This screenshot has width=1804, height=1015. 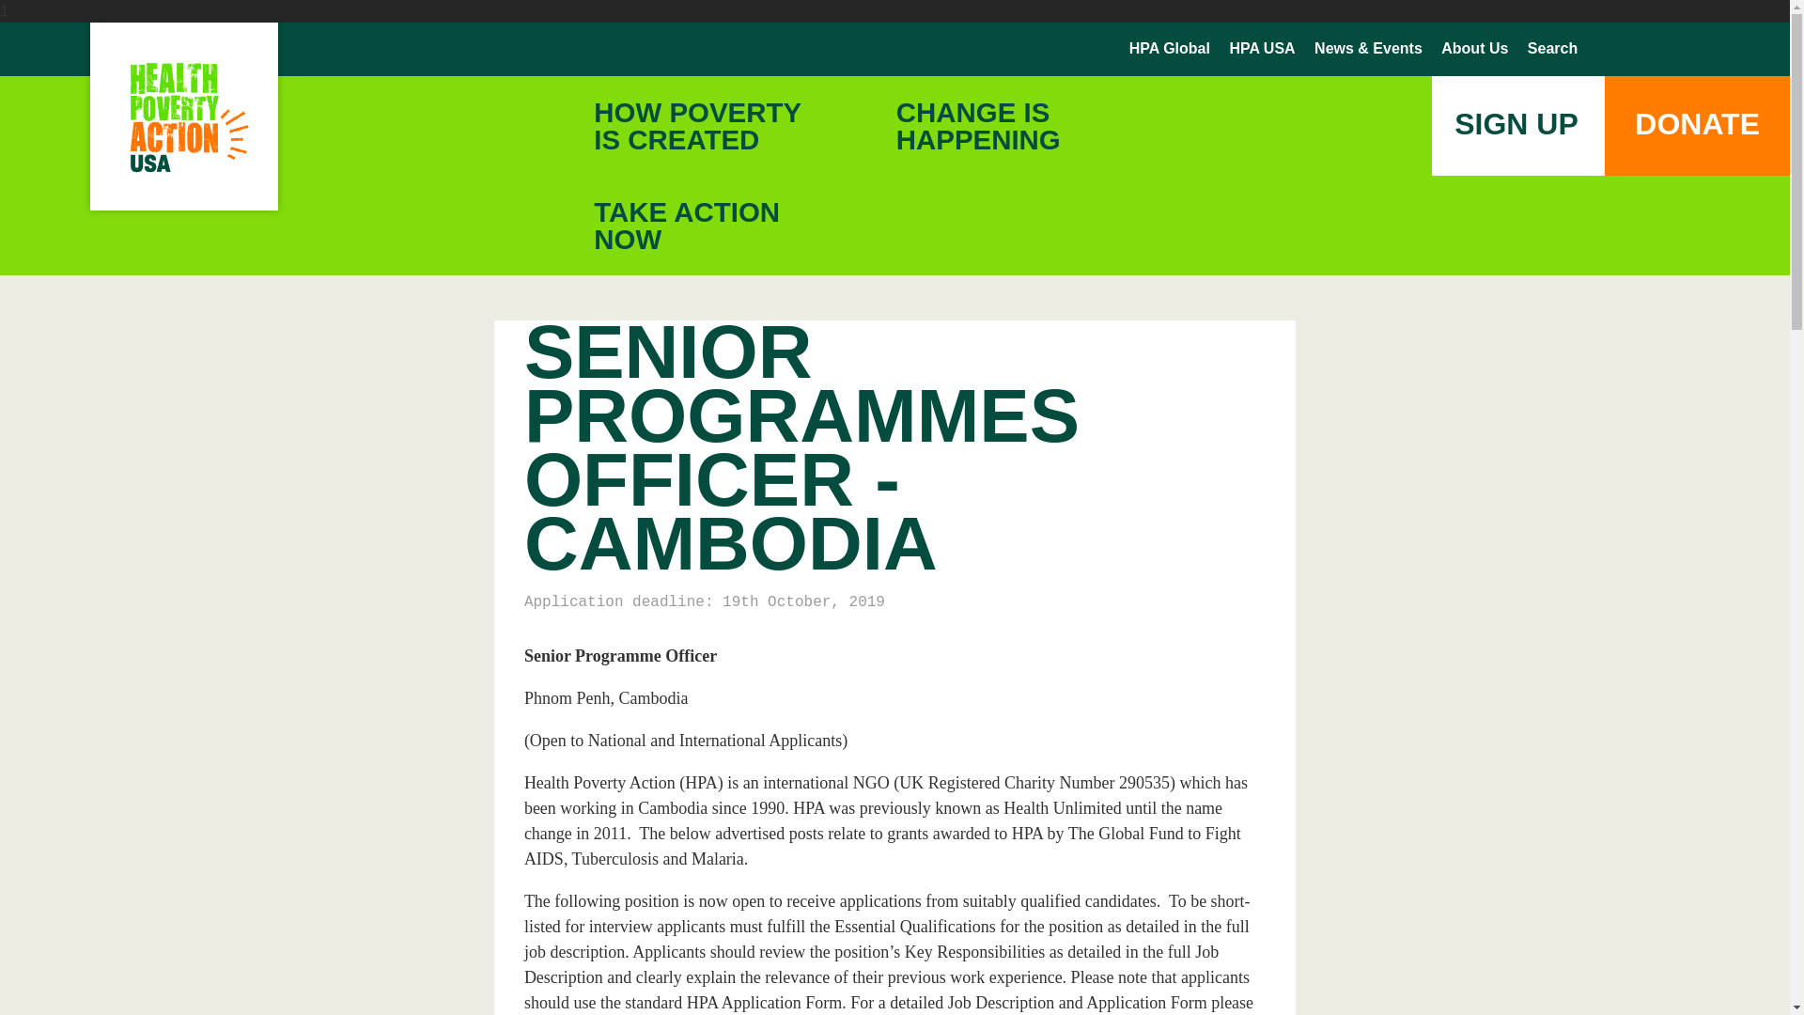 What do you see at coordinates (1642, 49) in the screenshot?
I see `DONATE` at bounding box center [1642, 49].